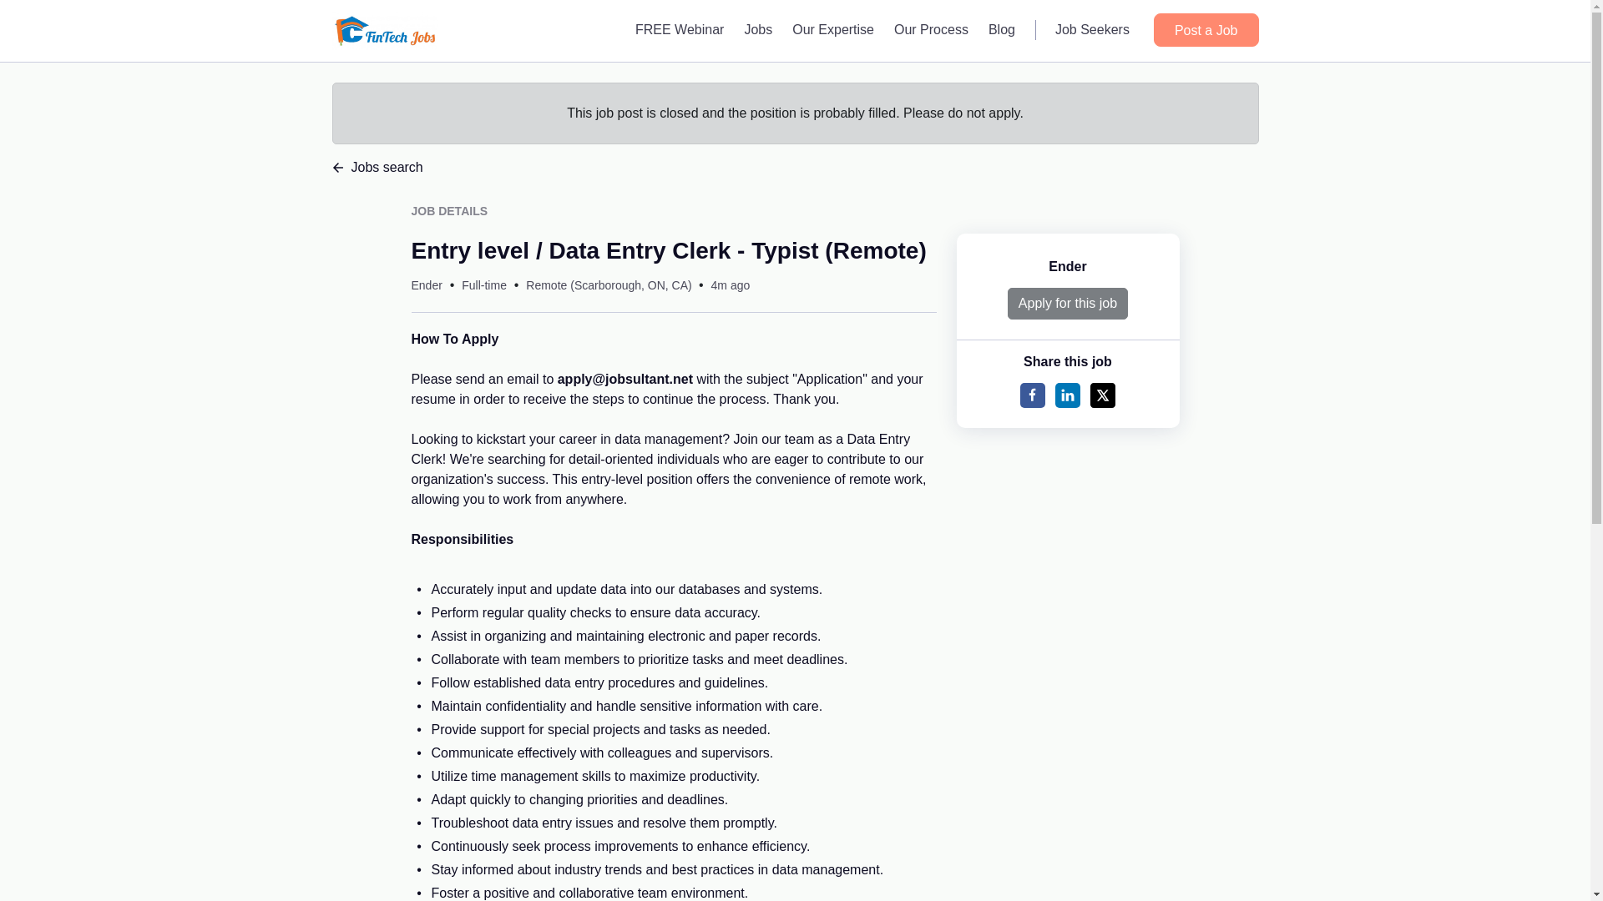 Image resolution: width=1603 pixels, height=901 pixels. Describe the element at coordinates (483, 284) in the screenshot. I see `Full-time` at that location.